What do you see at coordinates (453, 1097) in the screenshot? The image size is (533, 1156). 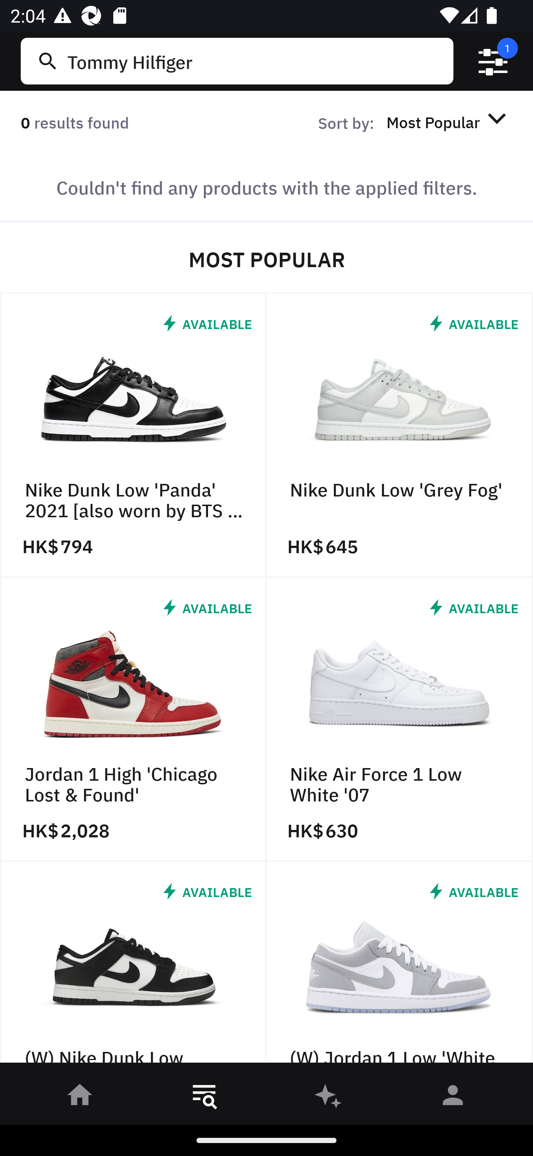 I see `󰀄` at bounding box center [453, 1097].